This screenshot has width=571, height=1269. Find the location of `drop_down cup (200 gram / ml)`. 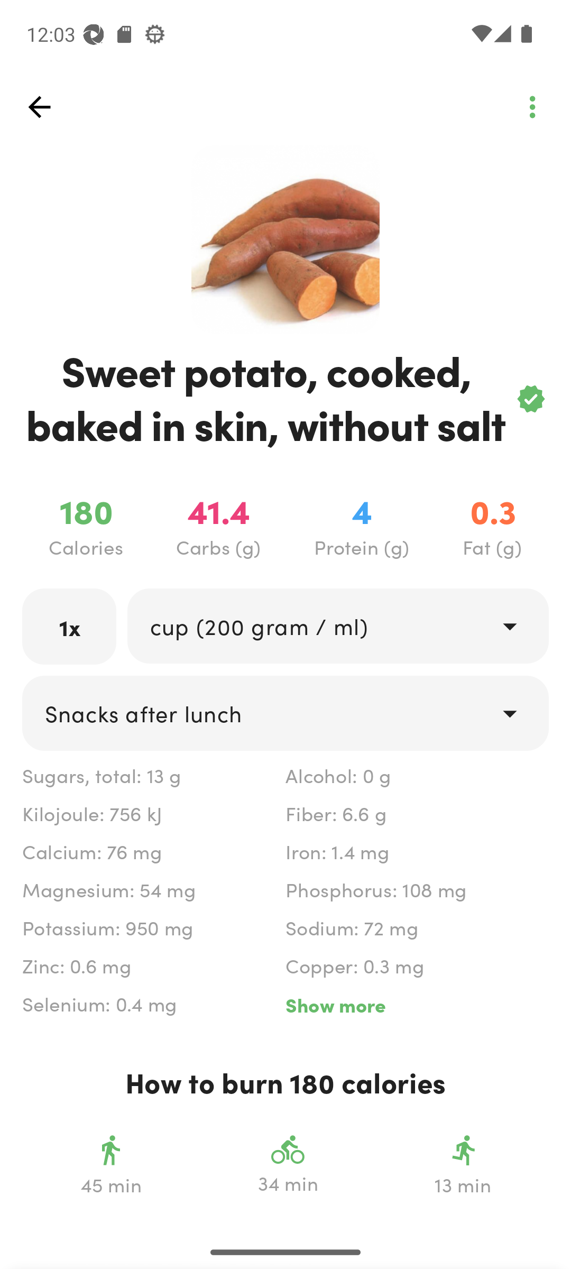

drop_down cup (200 gram / ml) is located at coordinates (337, 626).